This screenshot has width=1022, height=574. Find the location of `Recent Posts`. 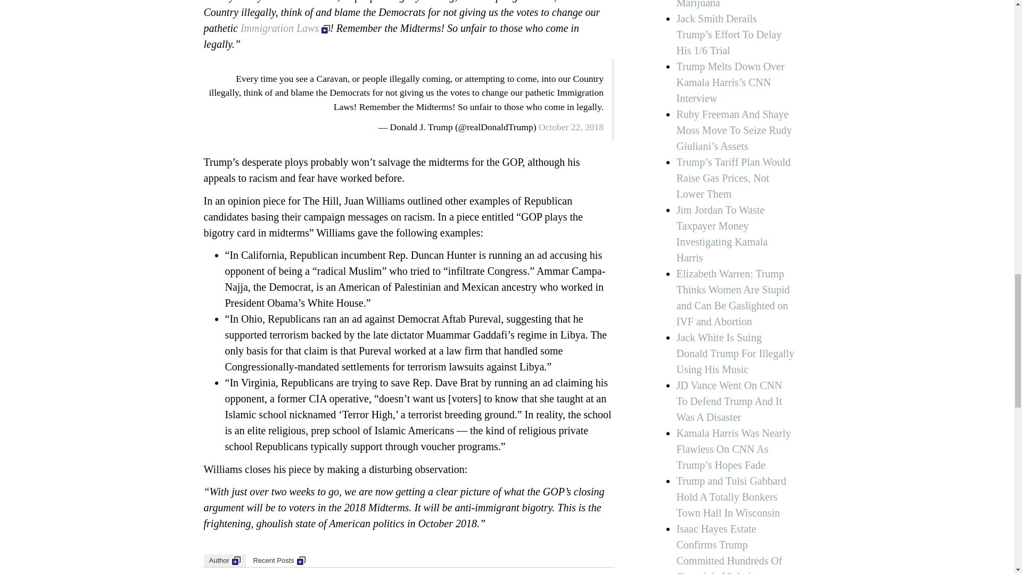

Recent Posts is located at coordinates (279, 561).